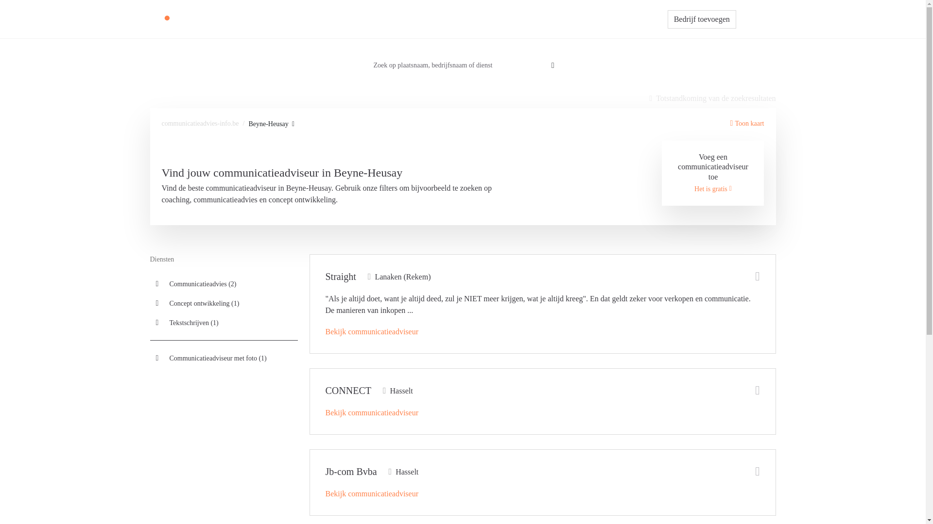  What do you see at coordinates (372, 494) in the screenshot?
I see `Bekijk communicatieadviseur` at bounding box center [372, 494].